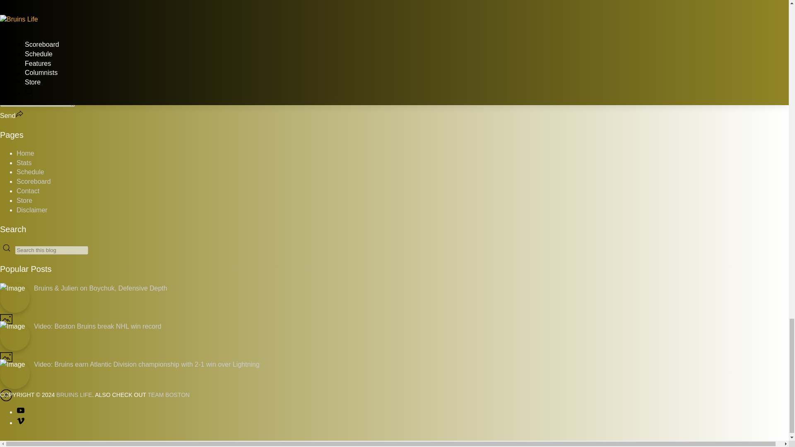 The height and width of the screenshot is (447, 795). What do you see at coordinates (25, 153) in the screenshot?
I see `Home` at bounding box center [25, 153].